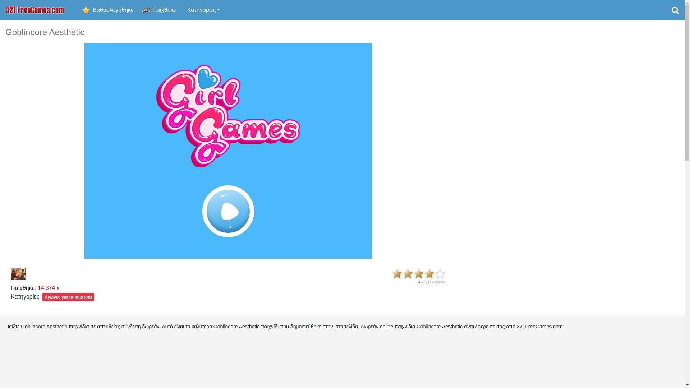 The image size is (690, 388). What do you see at coordinates (419, 274) in the screenshot?
I see `3` at bounding box center [419, 274].